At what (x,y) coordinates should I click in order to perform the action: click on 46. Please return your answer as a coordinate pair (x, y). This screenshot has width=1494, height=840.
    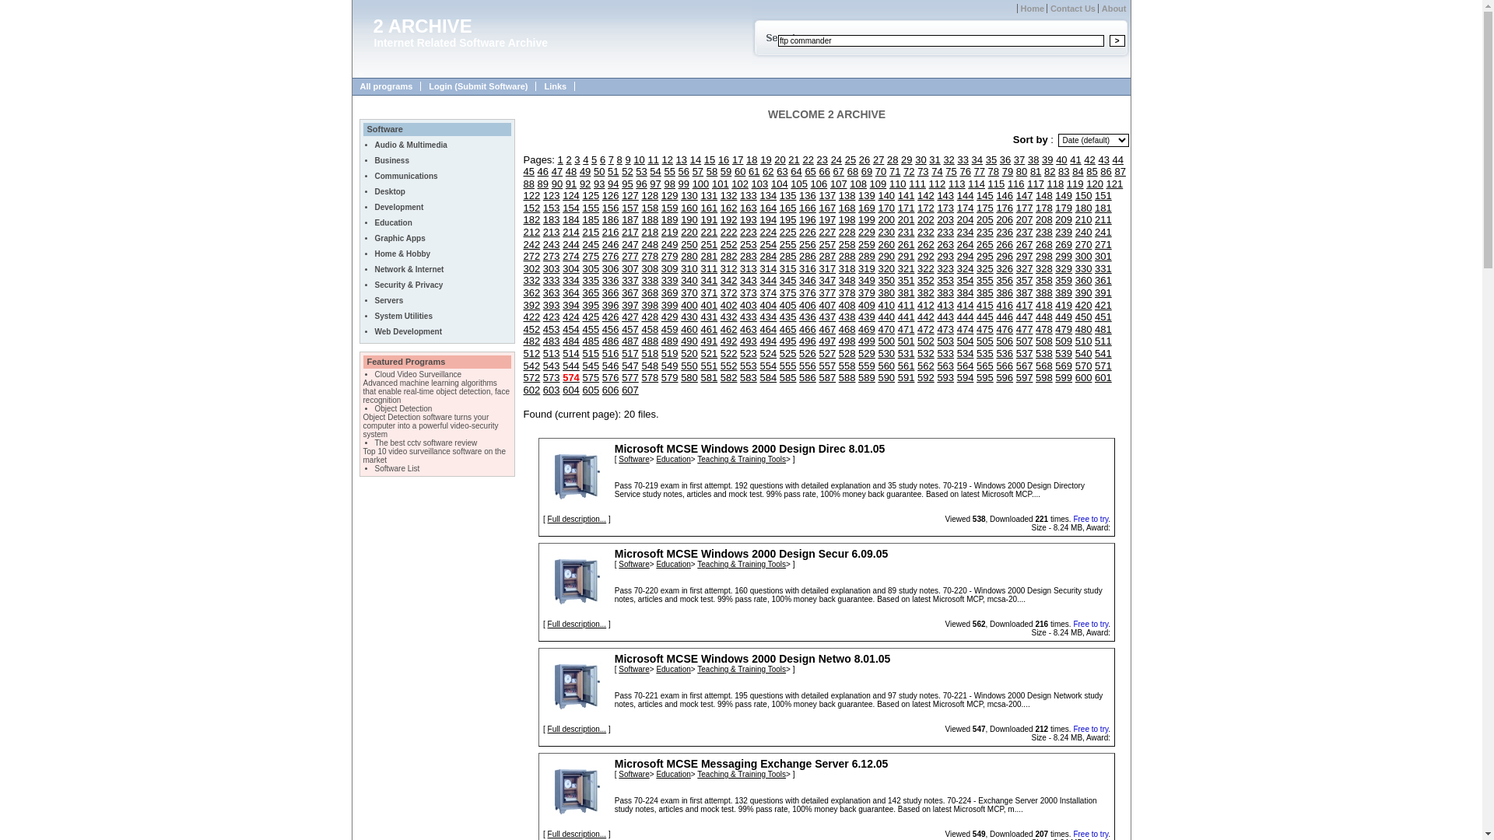
    Looking at the image, I should click on (543, 171).